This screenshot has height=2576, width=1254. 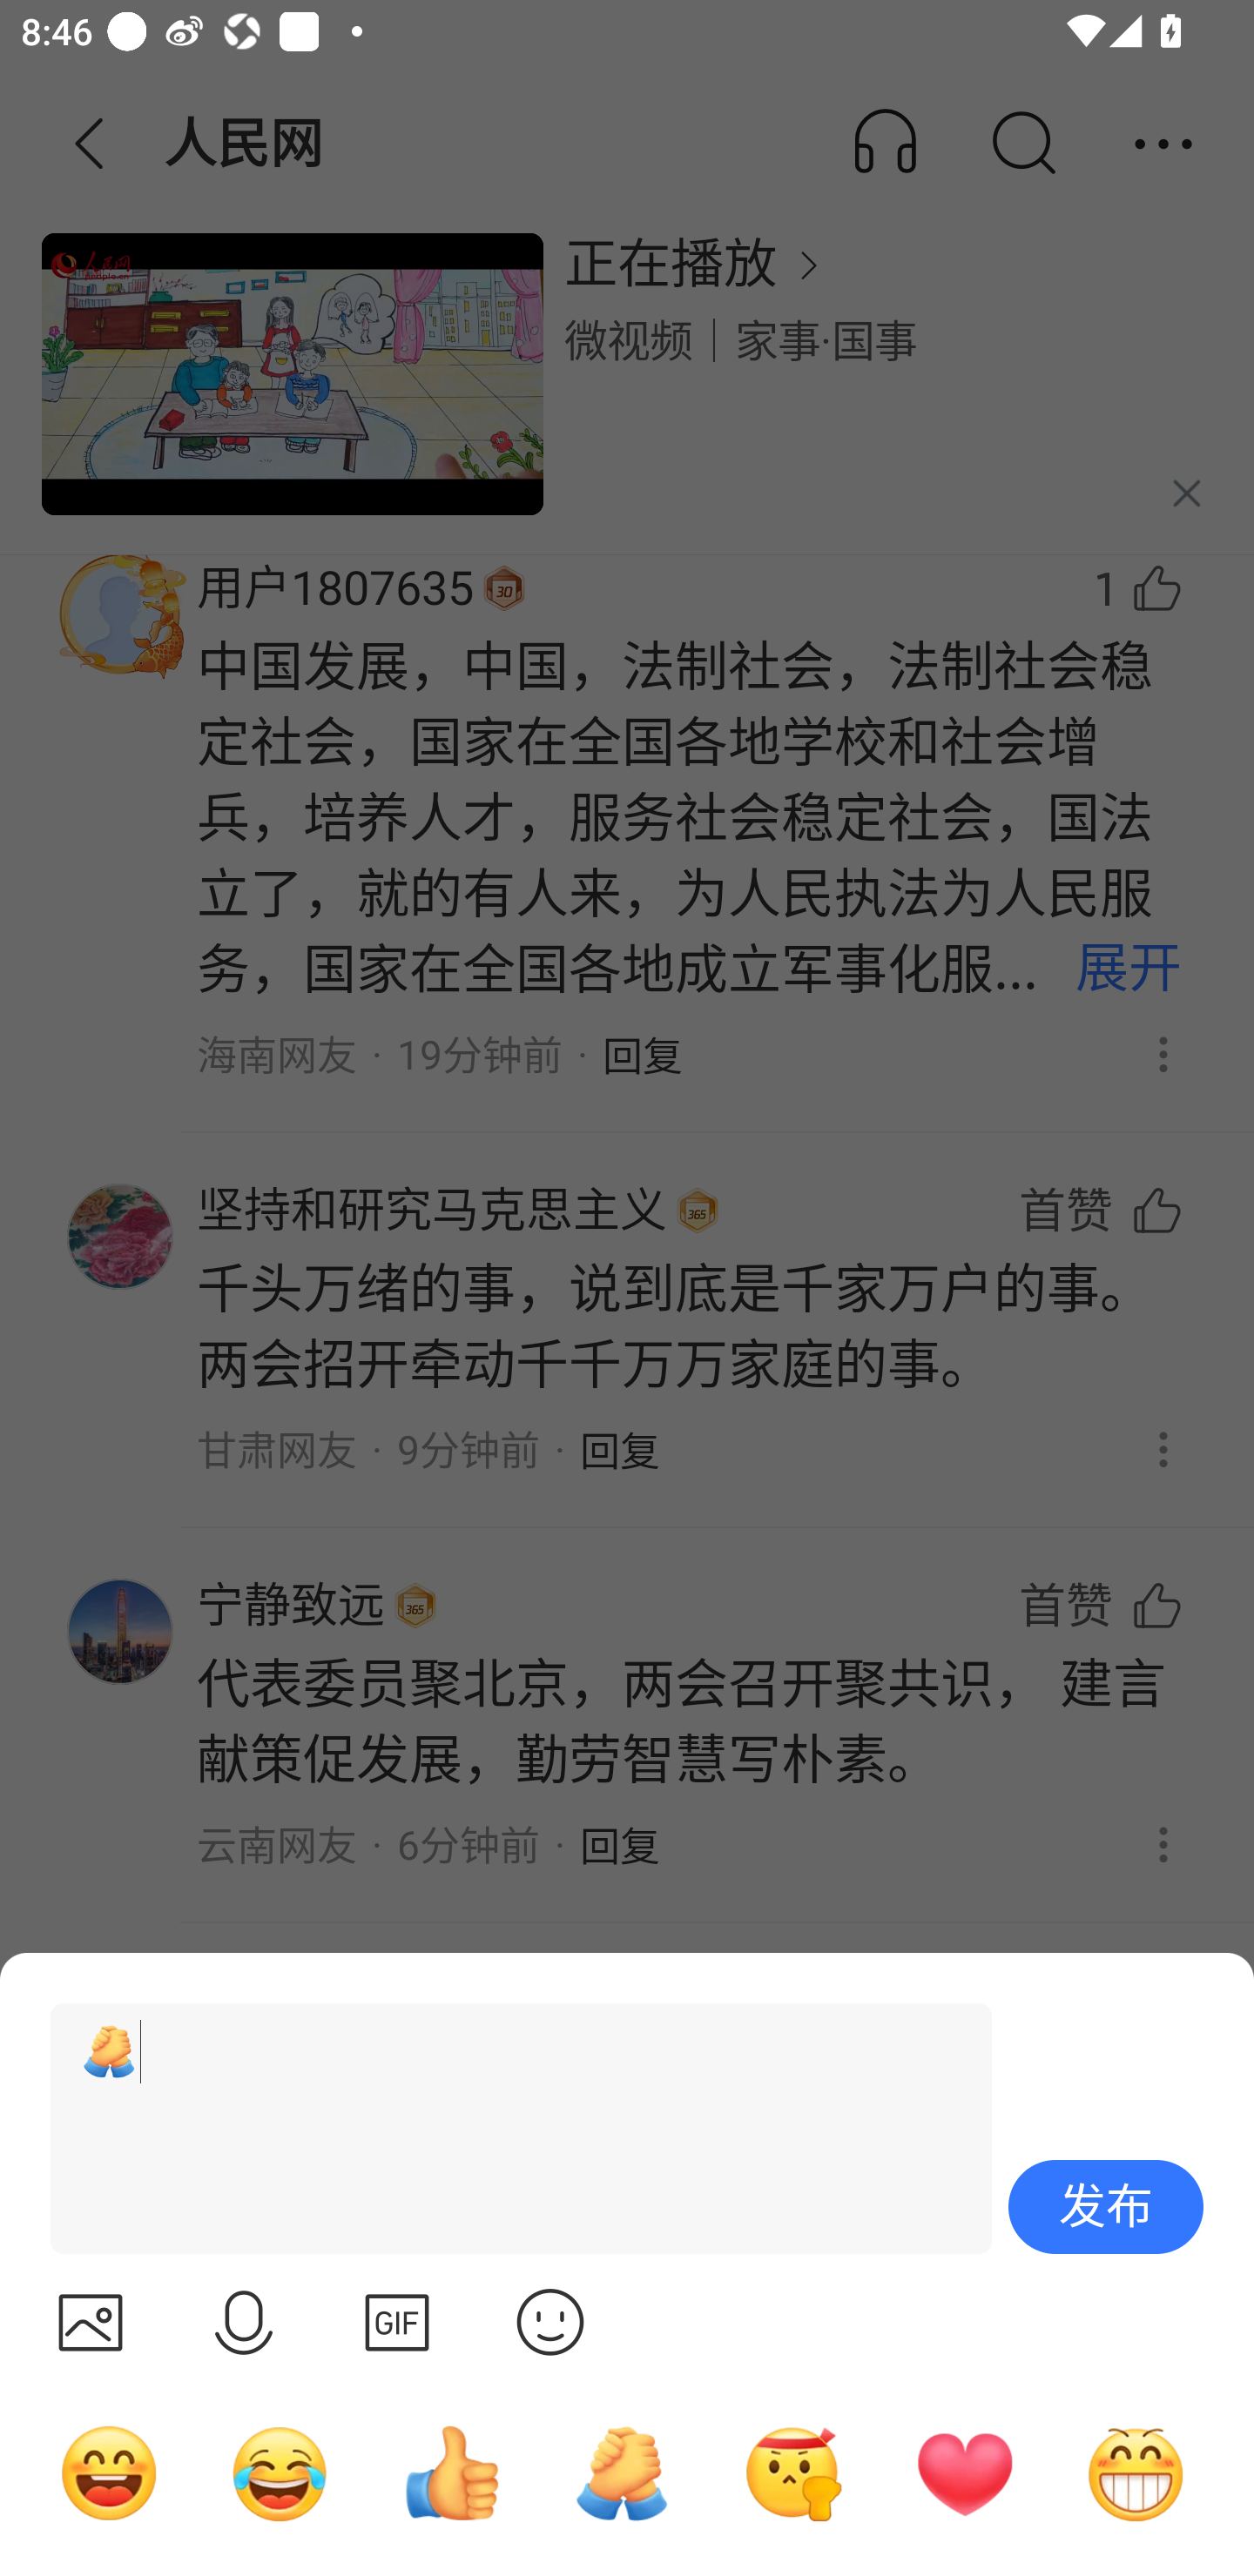 What do you see at coordinates (244, 2322) in the screenshot?
I see `` at bounding box center [244, 2322].